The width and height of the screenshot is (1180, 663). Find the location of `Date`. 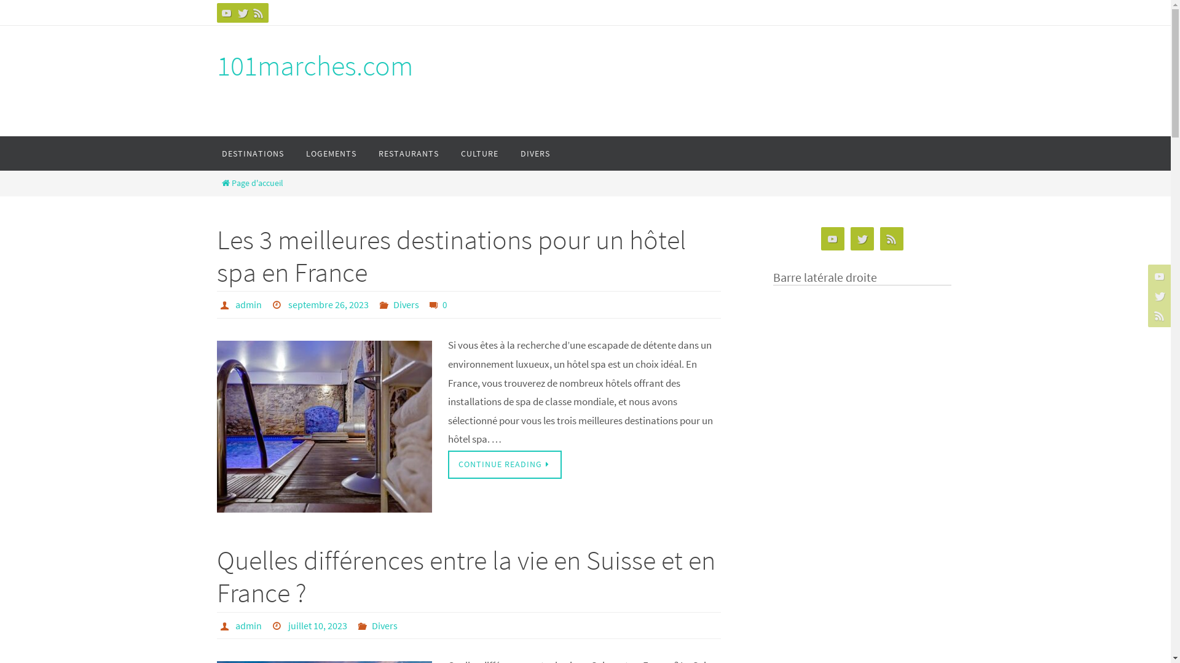

Date is located at coordinates (279, 626).